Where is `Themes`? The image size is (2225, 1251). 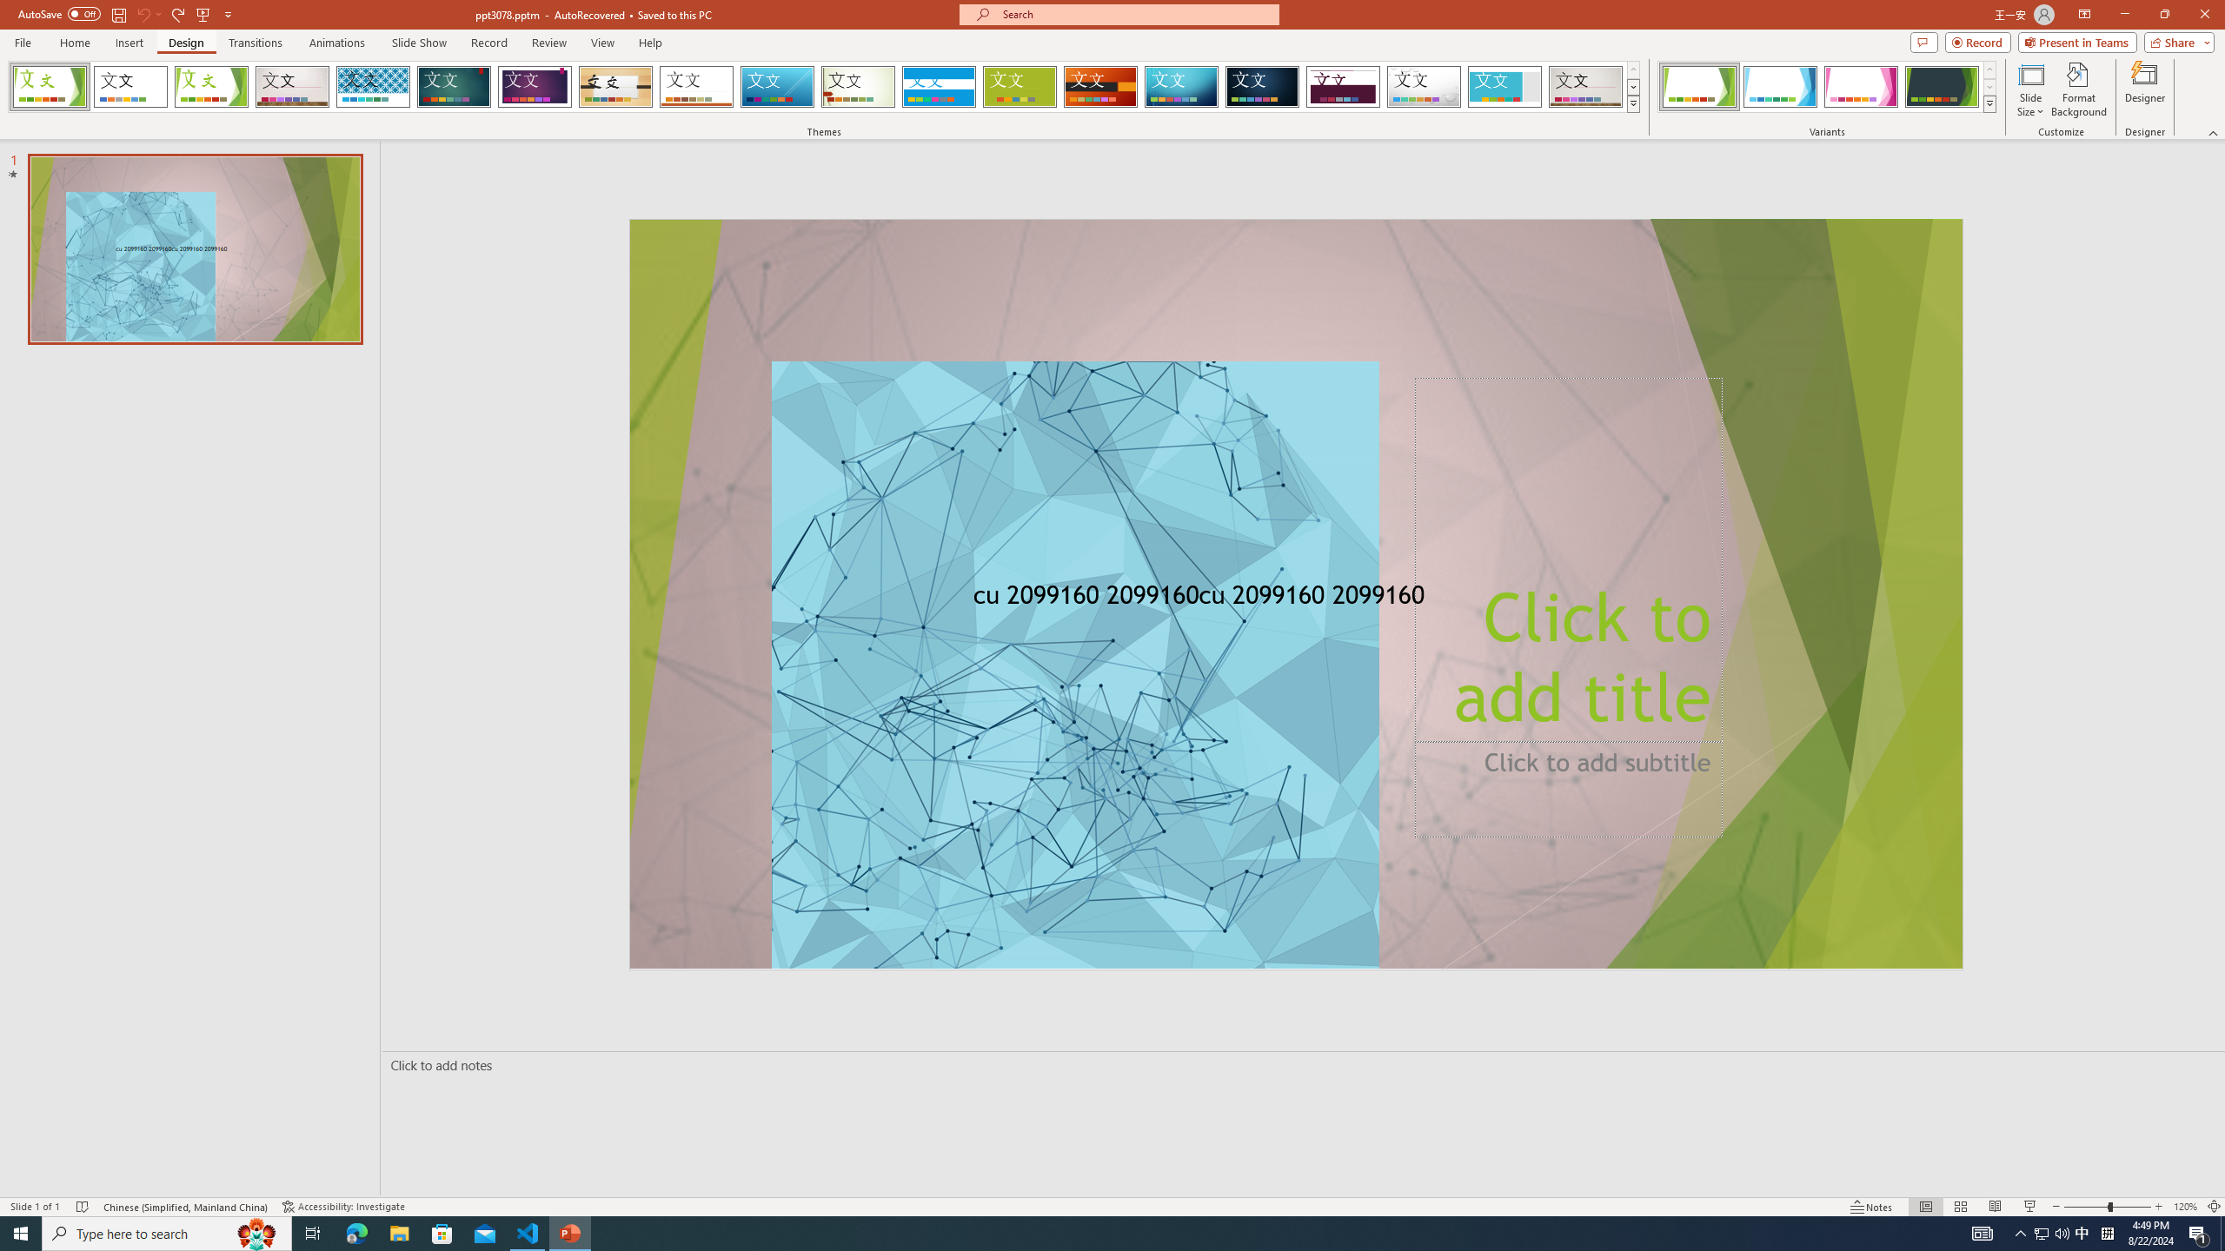 Themes is located at coordinates (1632, 103).